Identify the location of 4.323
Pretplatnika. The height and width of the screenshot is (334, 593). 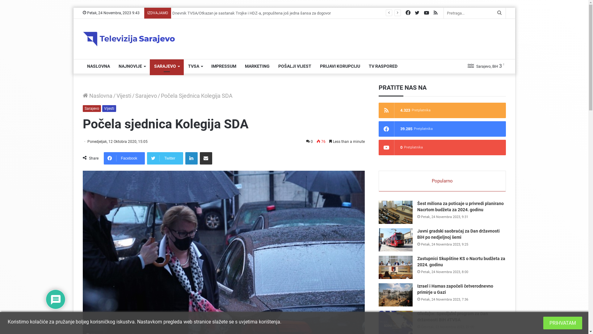
(442, 110).